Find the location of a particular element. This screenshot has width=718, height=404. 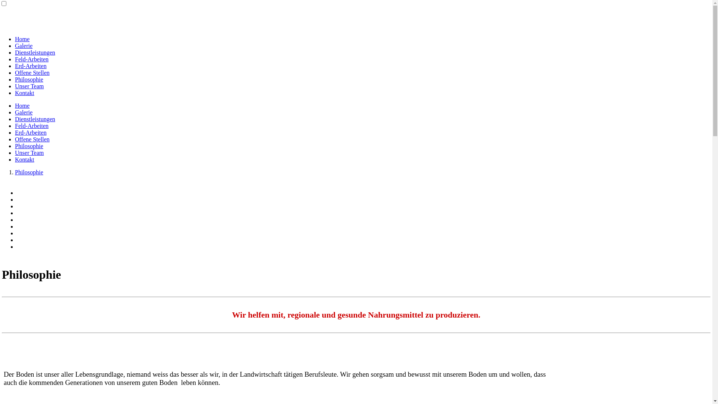

Dienstleistungen is located at coordinates (35, 119).